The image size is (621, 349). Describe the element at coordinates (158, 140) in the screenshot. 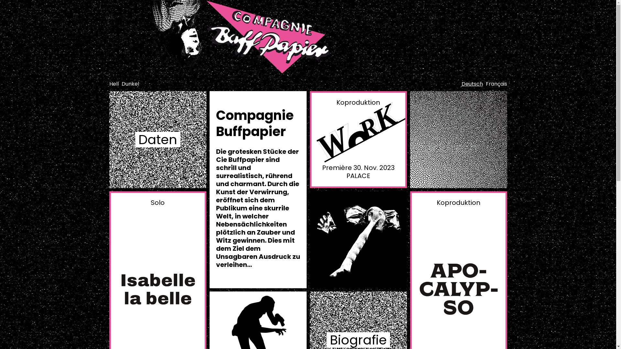

I see `Daten` at that location.